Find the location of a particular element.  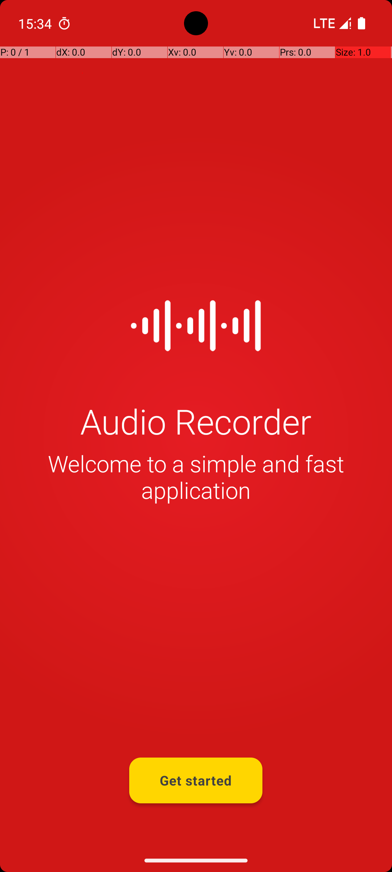

Clock notification:  is located at coordinates (64, 23).